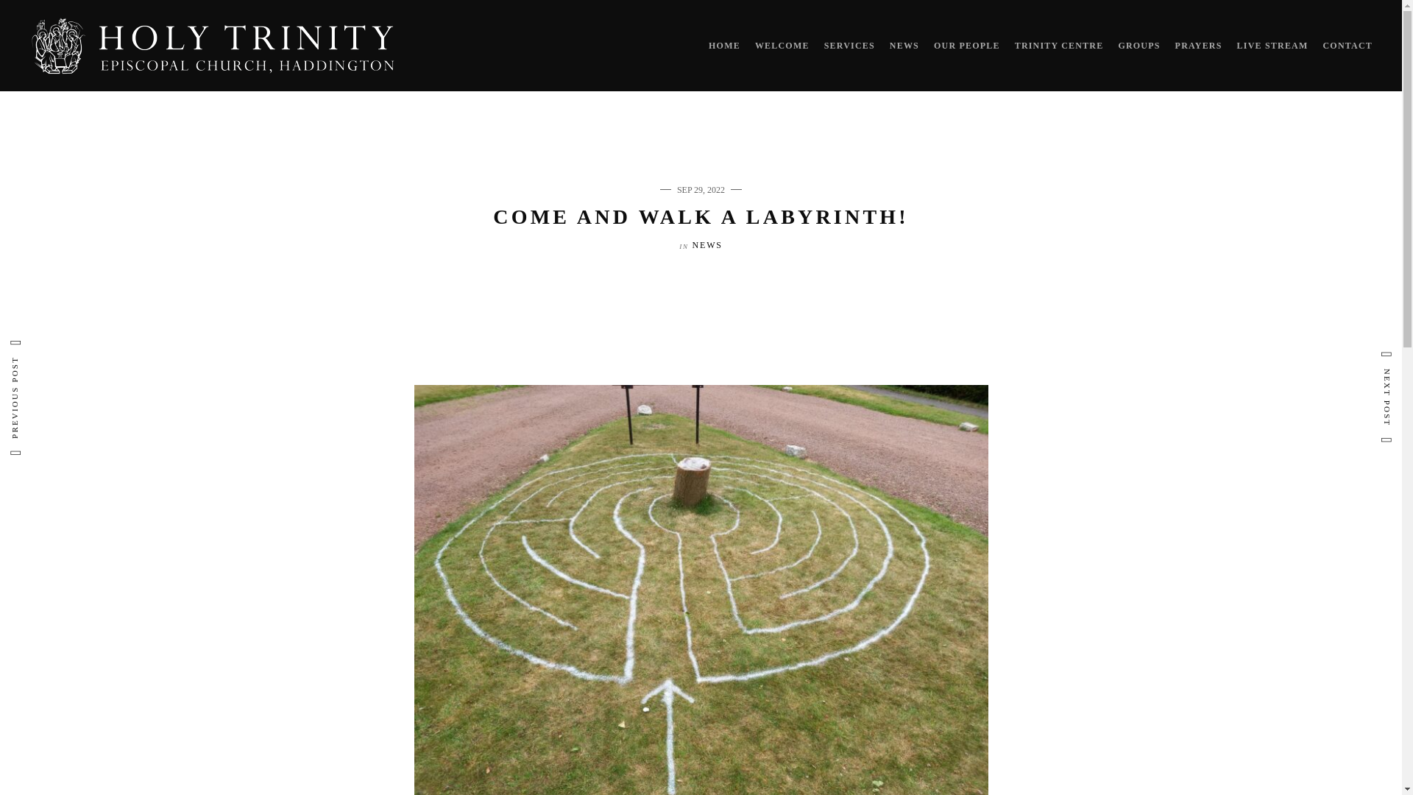 The width and height of the screenshot is (1413, 795). I want to click on NEWS, so click(904, 46).